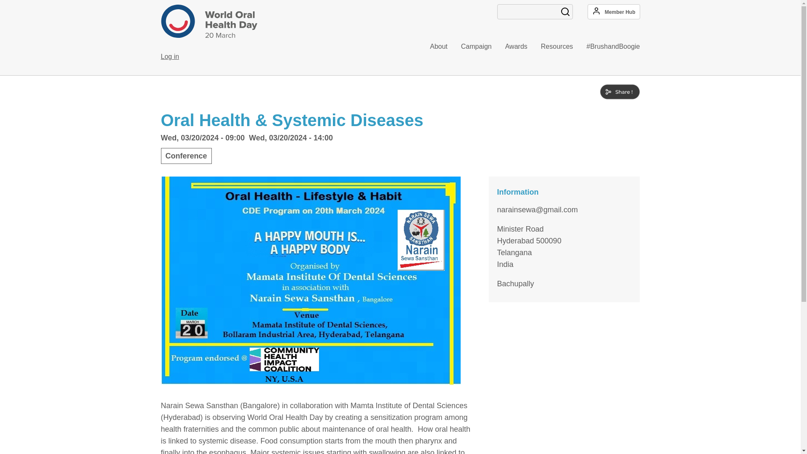 The image size is (807, 454). I want to click on Search, so click(565, 12).